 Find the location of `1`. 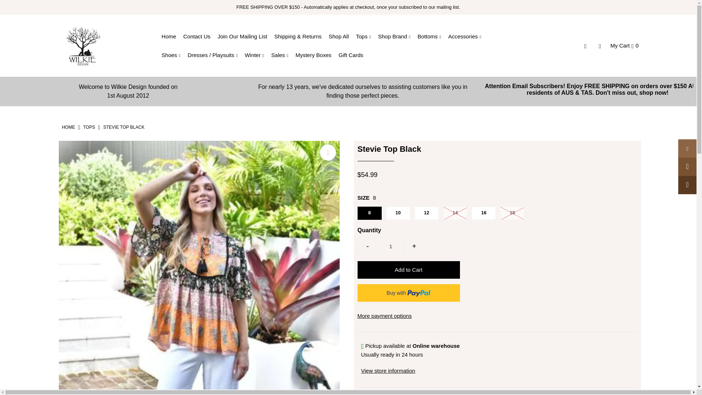

1 is located at coordinates (366, 36).